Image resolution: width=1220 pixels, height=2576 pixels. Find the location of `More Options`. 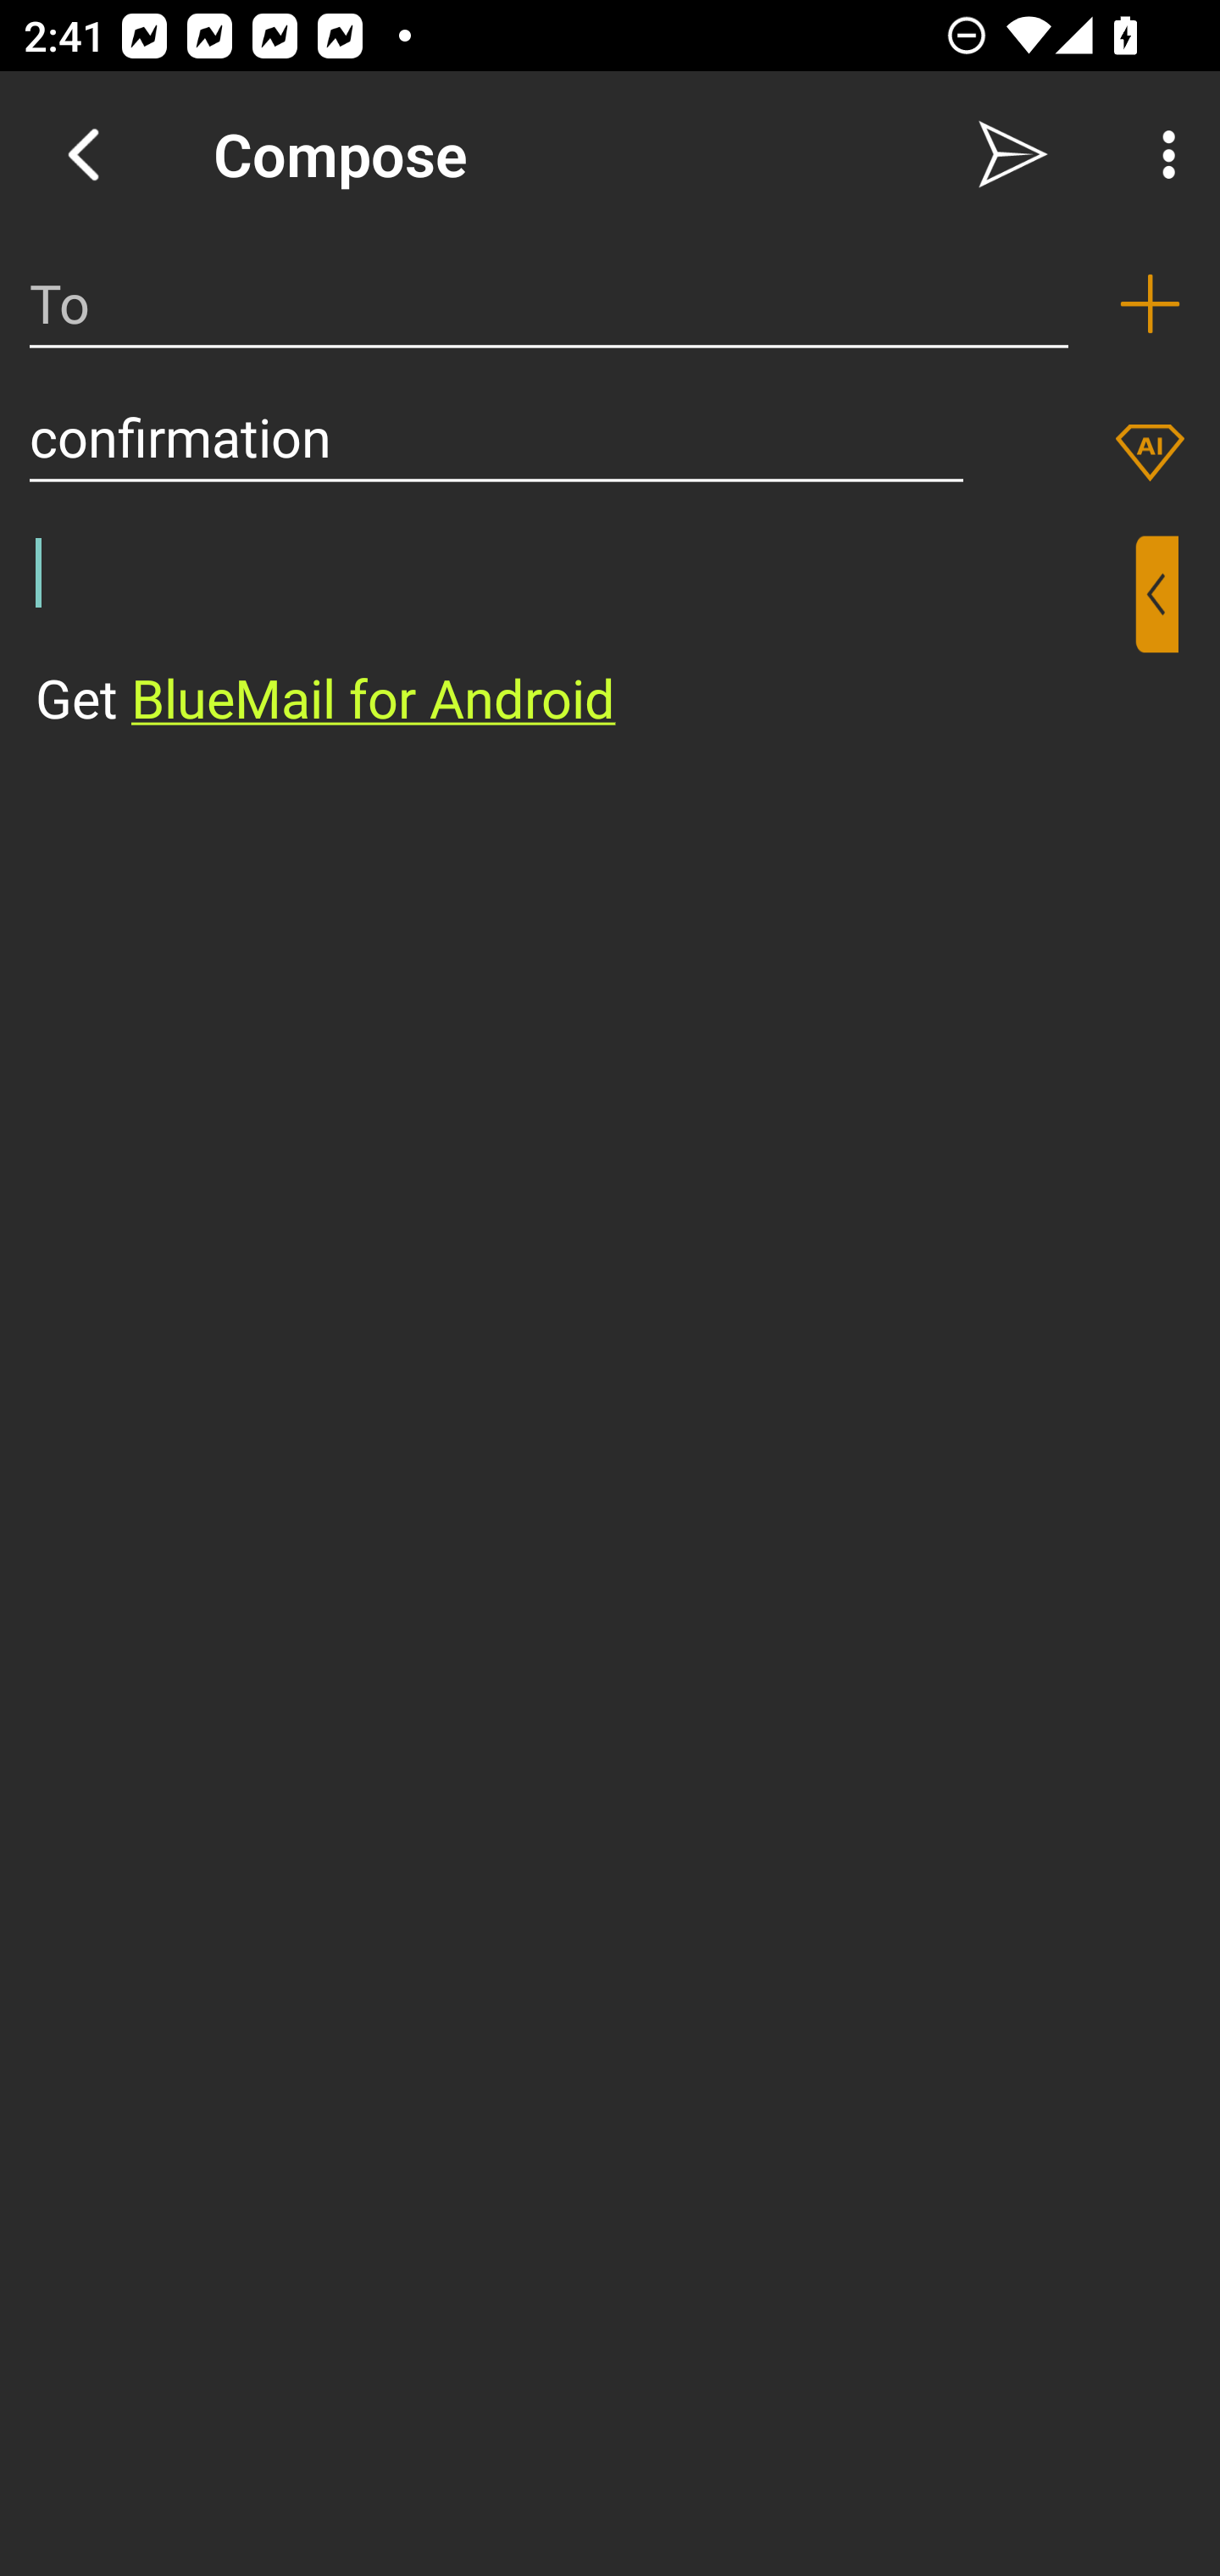

More Options is located at coordinates (1161, 154).